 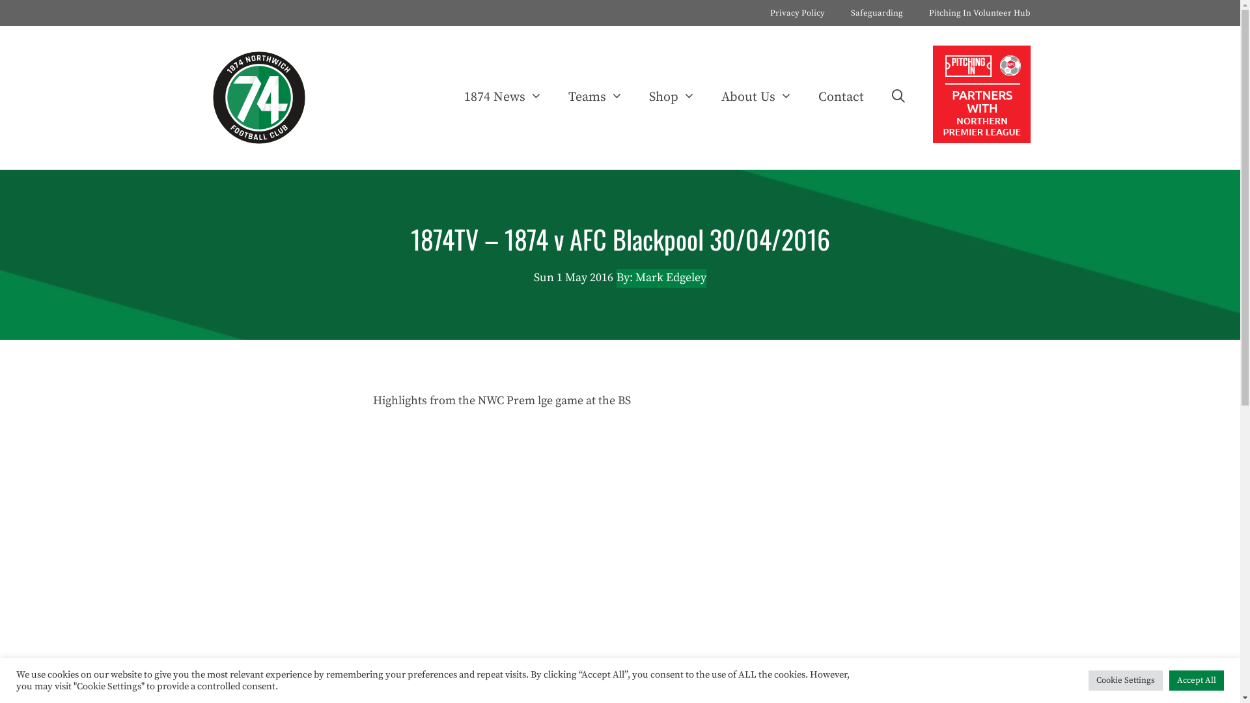 I want to click on Teams, so click(x=596, y=98).